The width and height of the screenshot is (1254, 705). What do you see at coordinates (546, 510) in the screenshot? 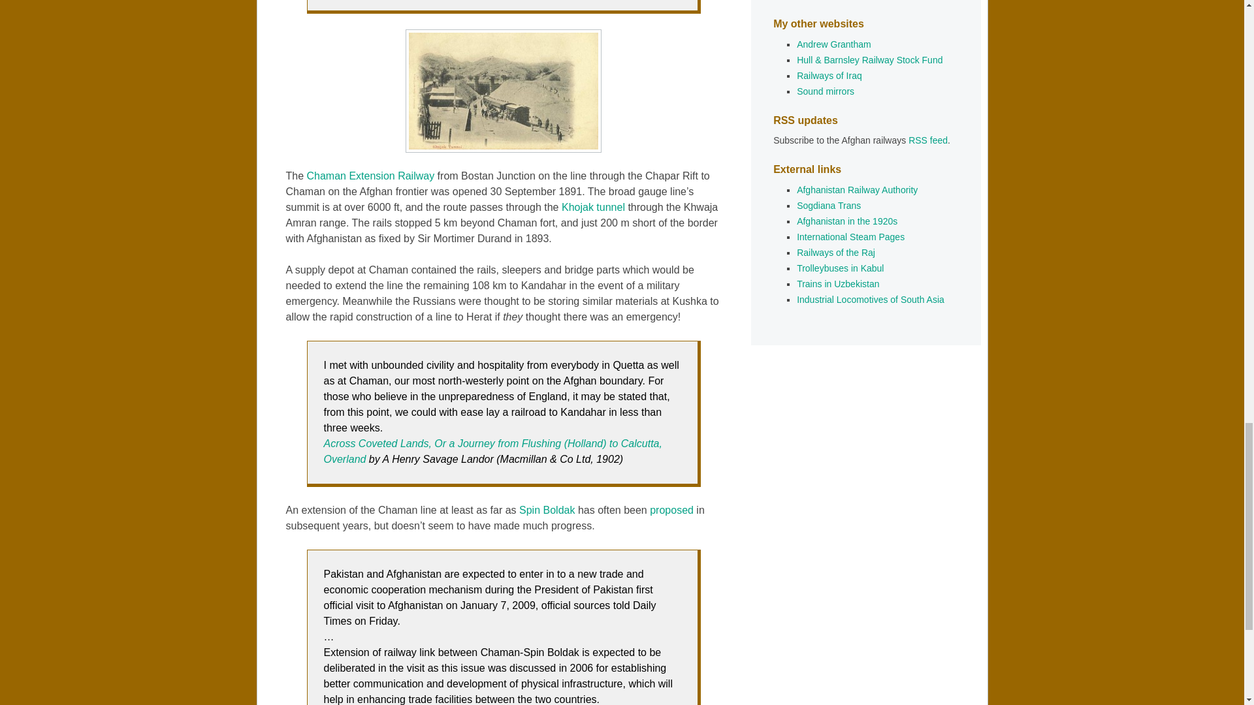
I see `Spin Boldak` at bounding box center [546, 510].